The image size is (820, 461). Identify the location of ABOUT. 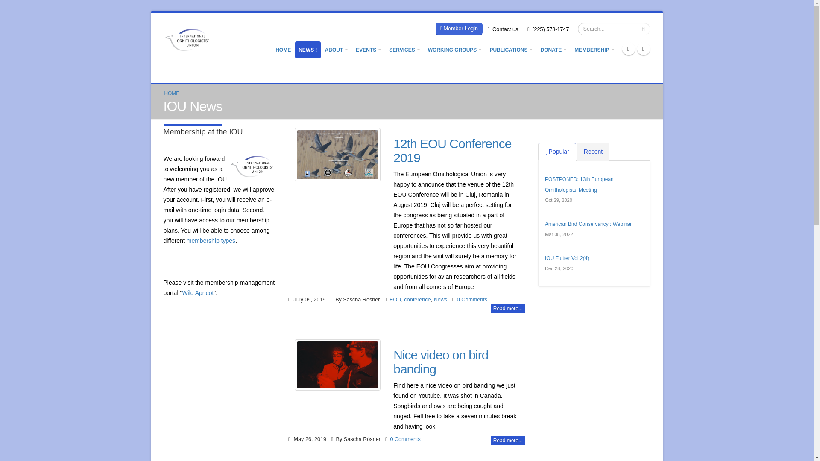
(337, 50).